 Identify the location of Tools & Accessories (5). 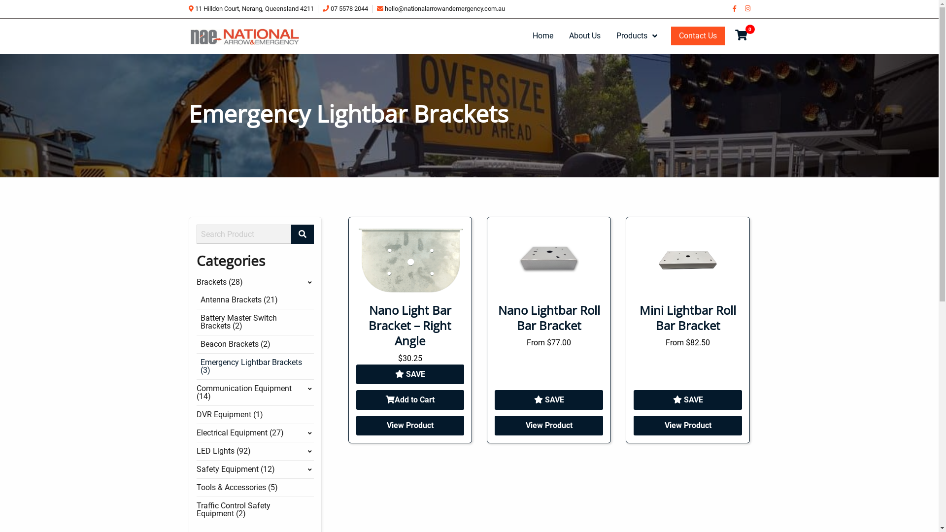
(255, 488).